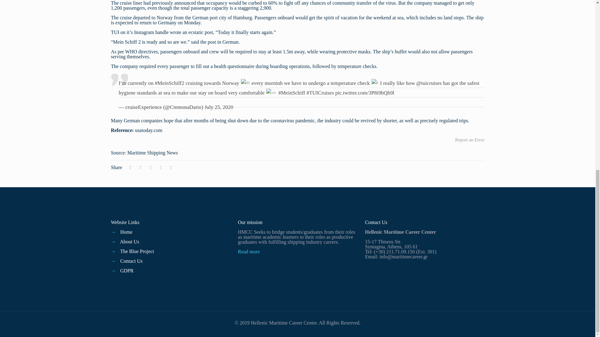 Image resolution: width=600 pixels, height=337 pixels. What do you see at coordinates (129, 242) in the screenshot?
I see `About Us` at bounding box center [129, 242].